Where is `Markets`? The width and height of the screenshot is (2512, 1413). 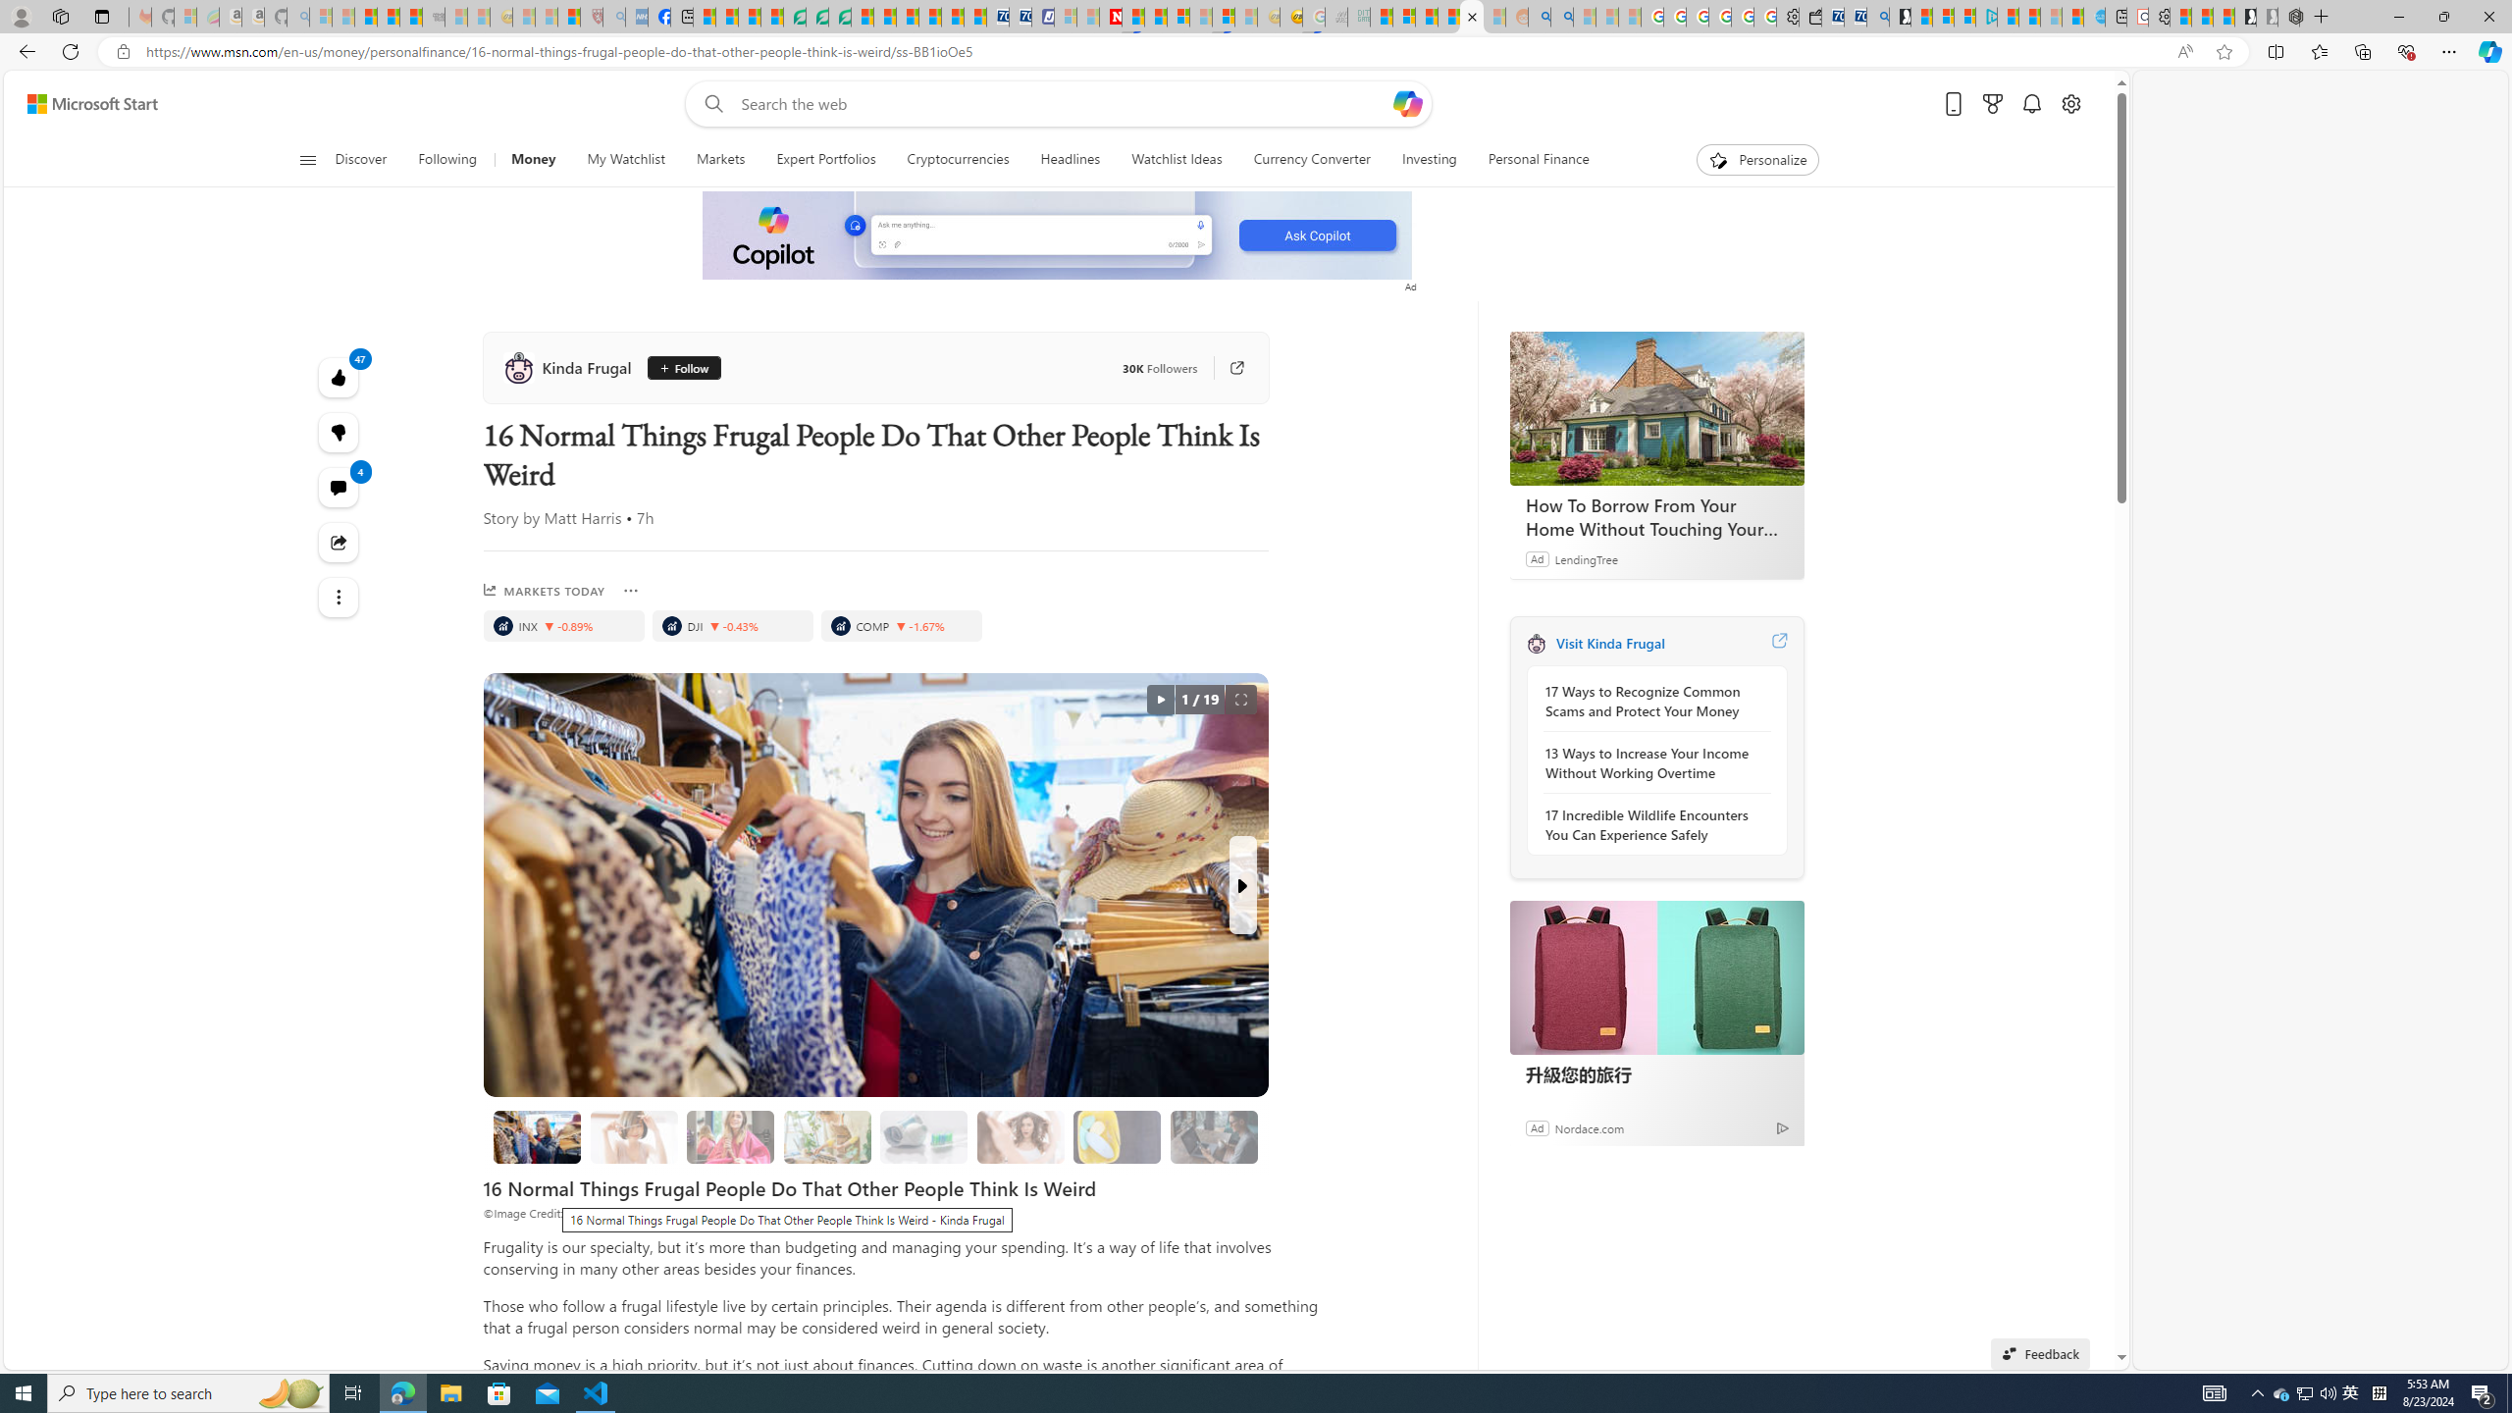 Markets is located at coordinates (720, 160).